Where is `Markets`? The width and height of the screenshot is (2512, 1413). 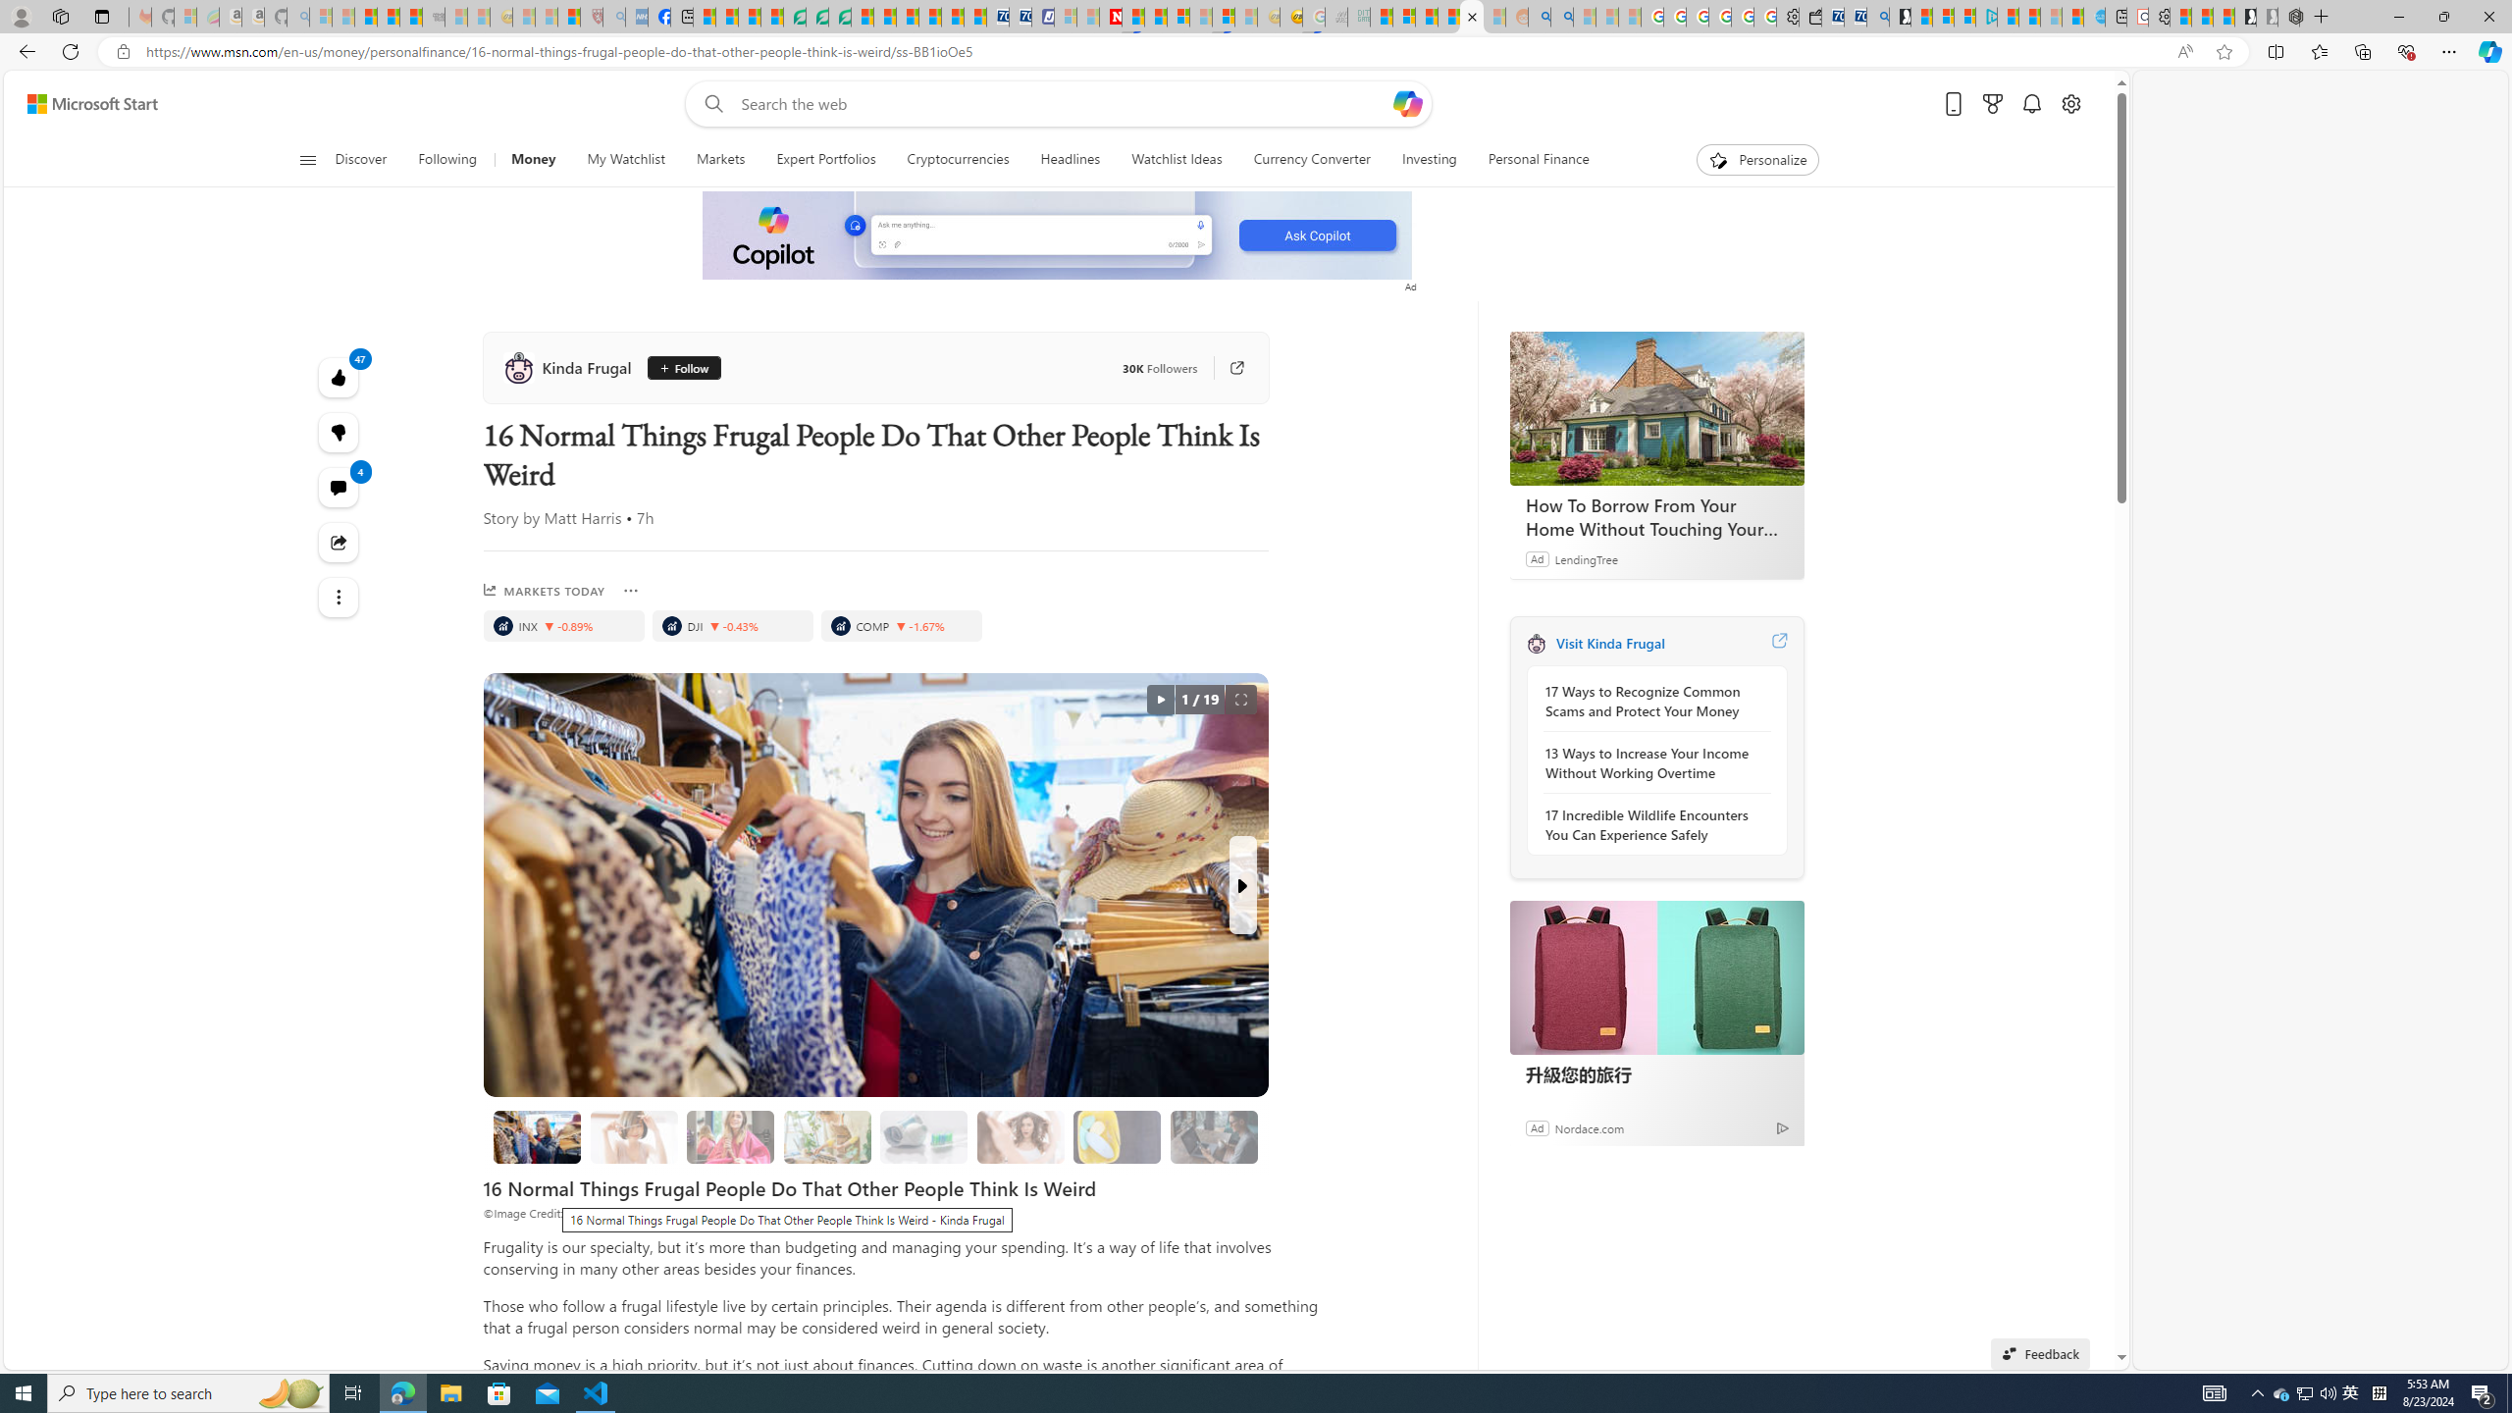 Markets is located at coordinates (720, 160).